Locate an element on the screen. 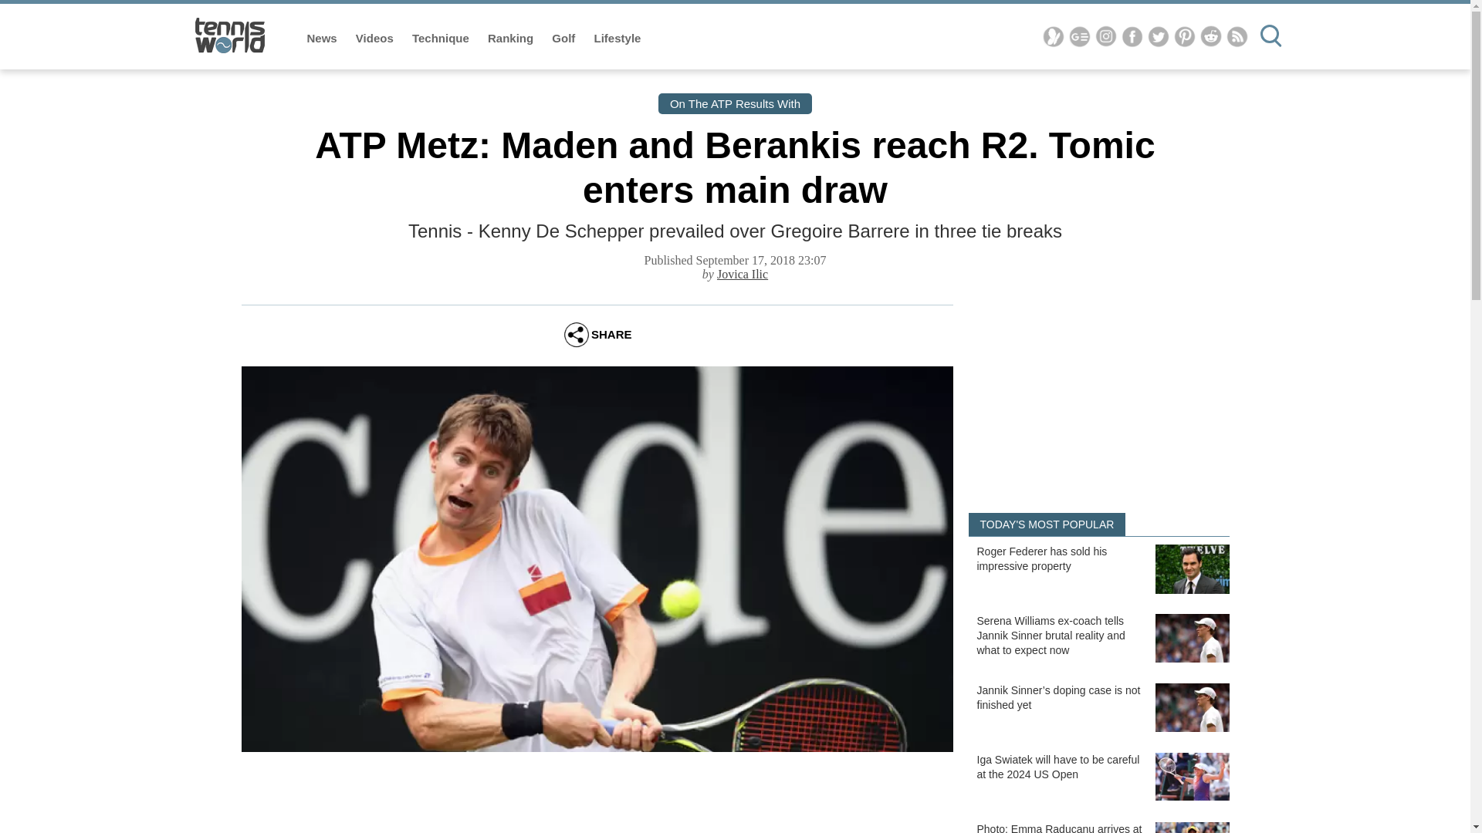  Videos is located at coordinates (376, 39).